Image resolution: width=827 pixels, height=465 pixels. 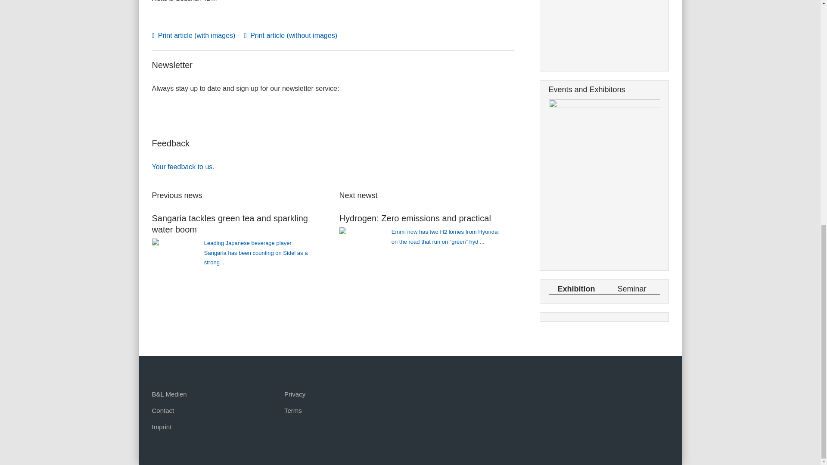 I want to click on Your feedback to us., so click(x=183, y=167).